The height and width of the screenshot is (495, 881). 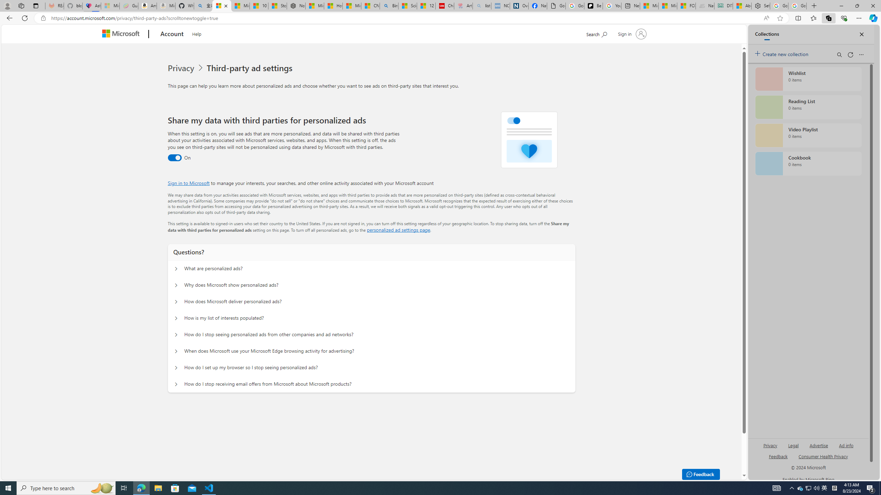 What do you see at coordinates (176, 285) in the screenshot?
I see `Questions? Why does Microsoft show personalized ads?` at bounding box center [176, 285].